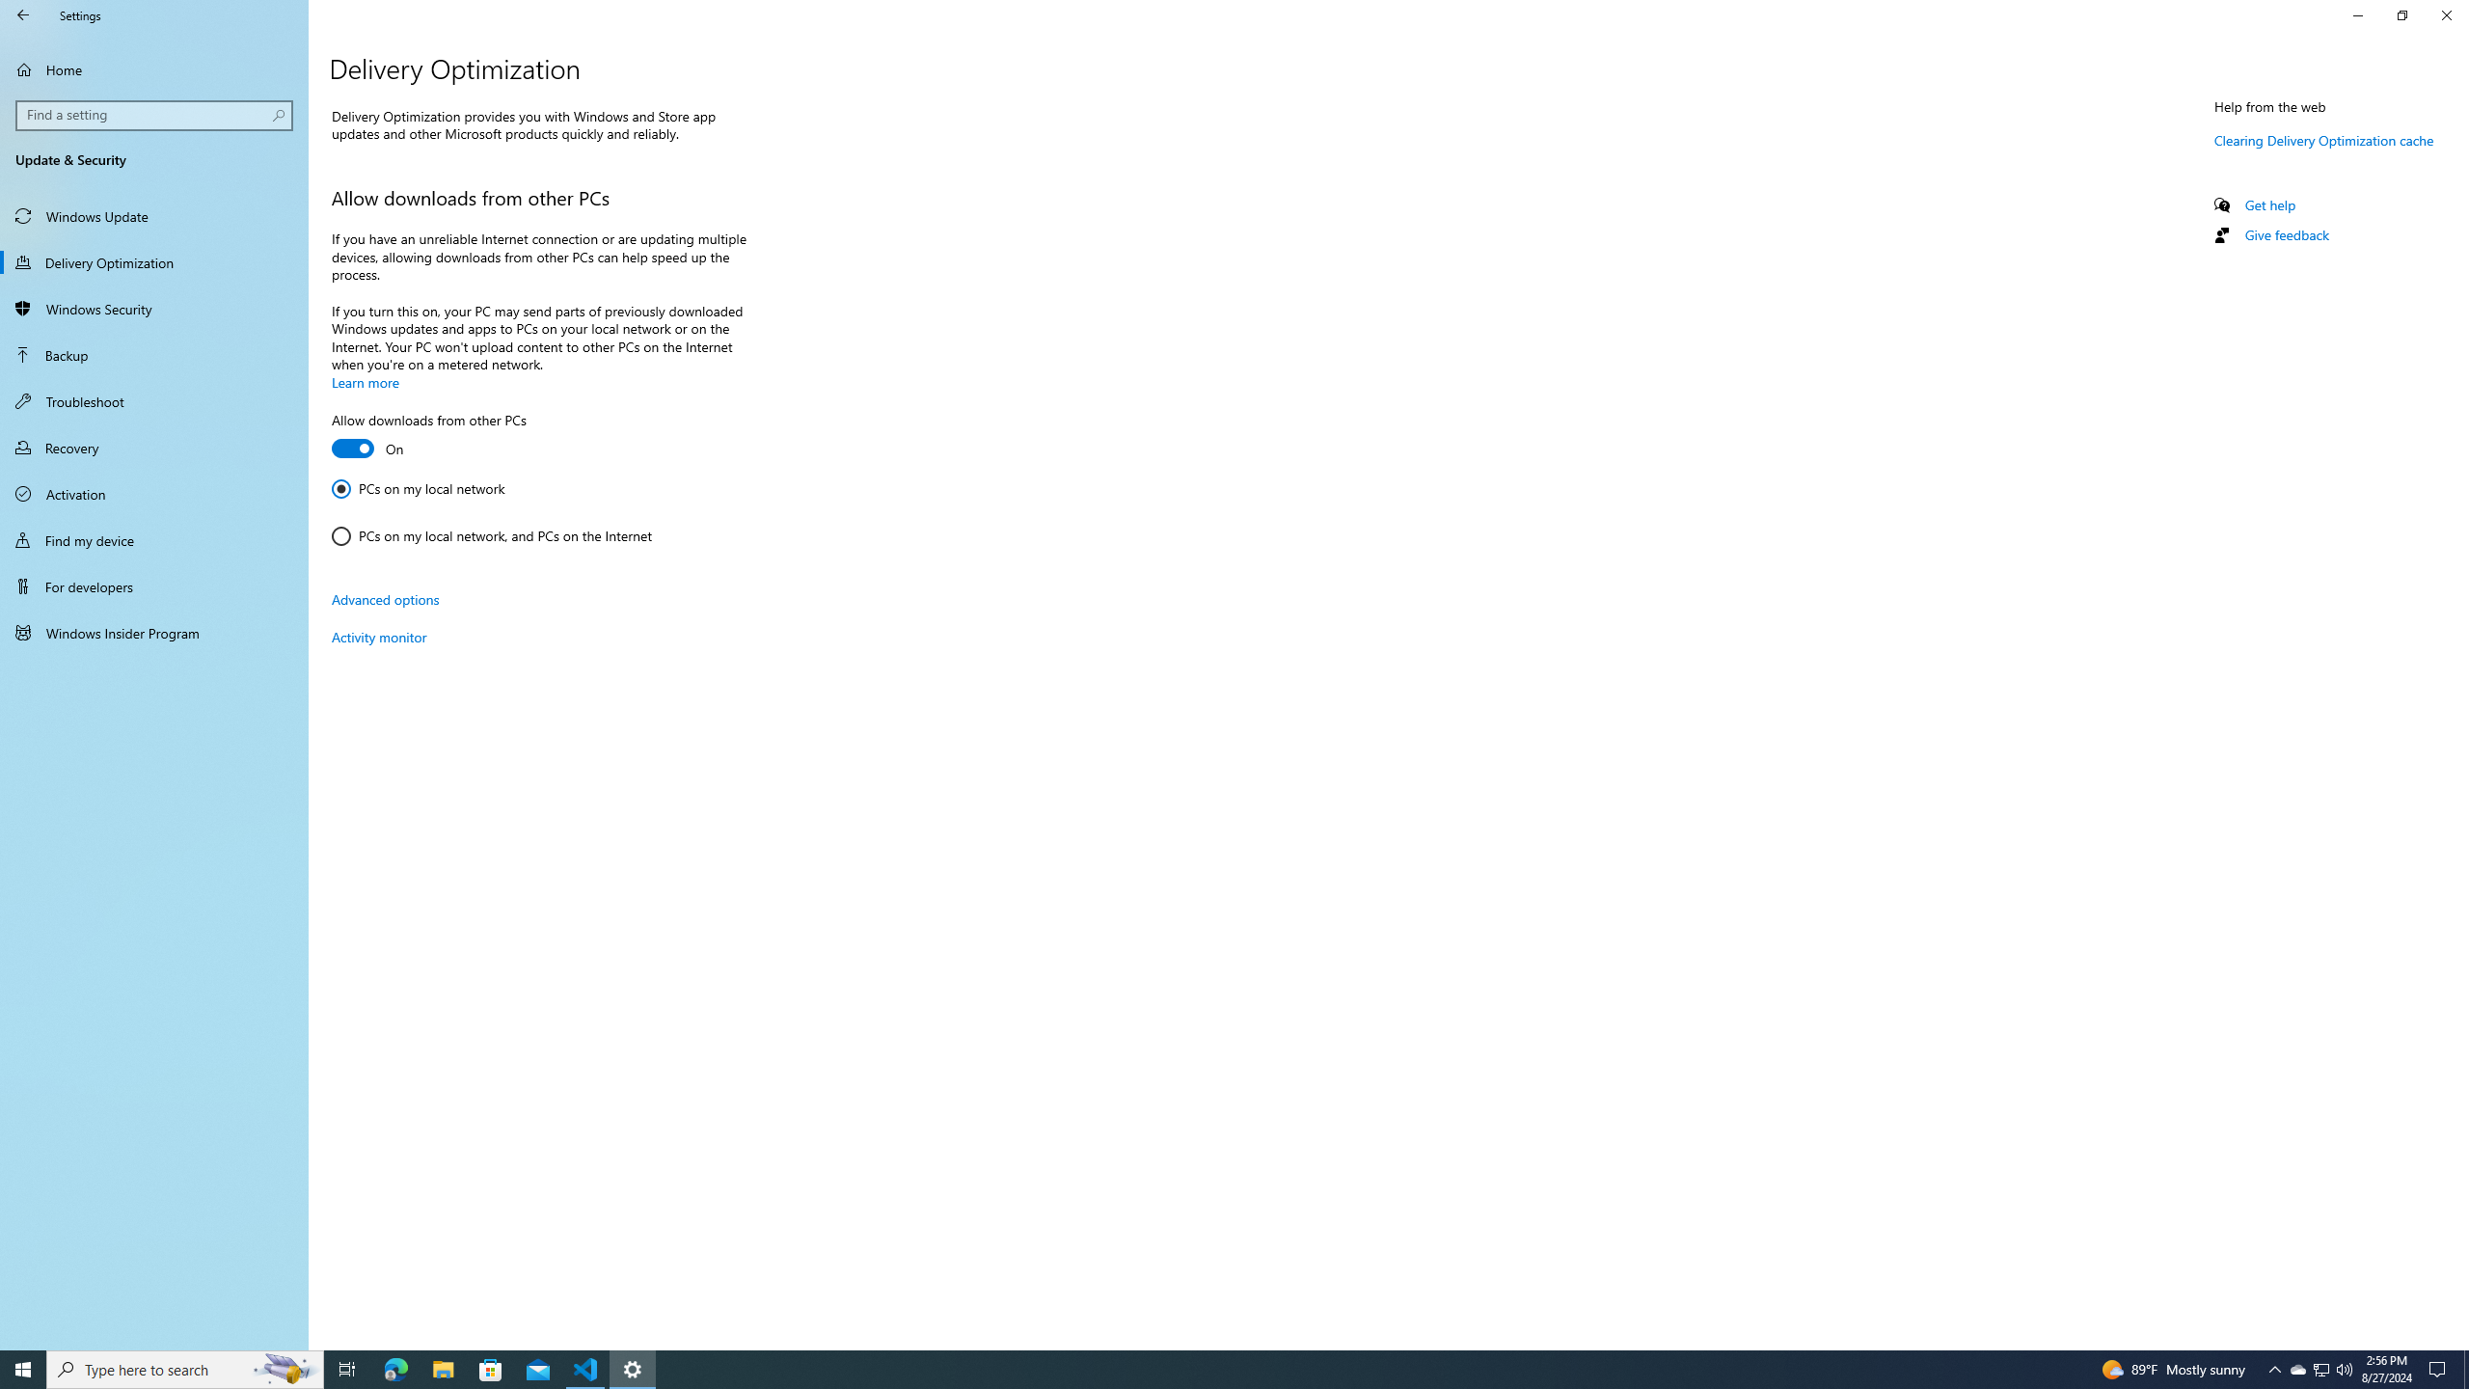 This screenshot has width=2469, height=1389. Describe the element at coordinates (385, 599) in the screenshot. I see `Advanced options` at that location.